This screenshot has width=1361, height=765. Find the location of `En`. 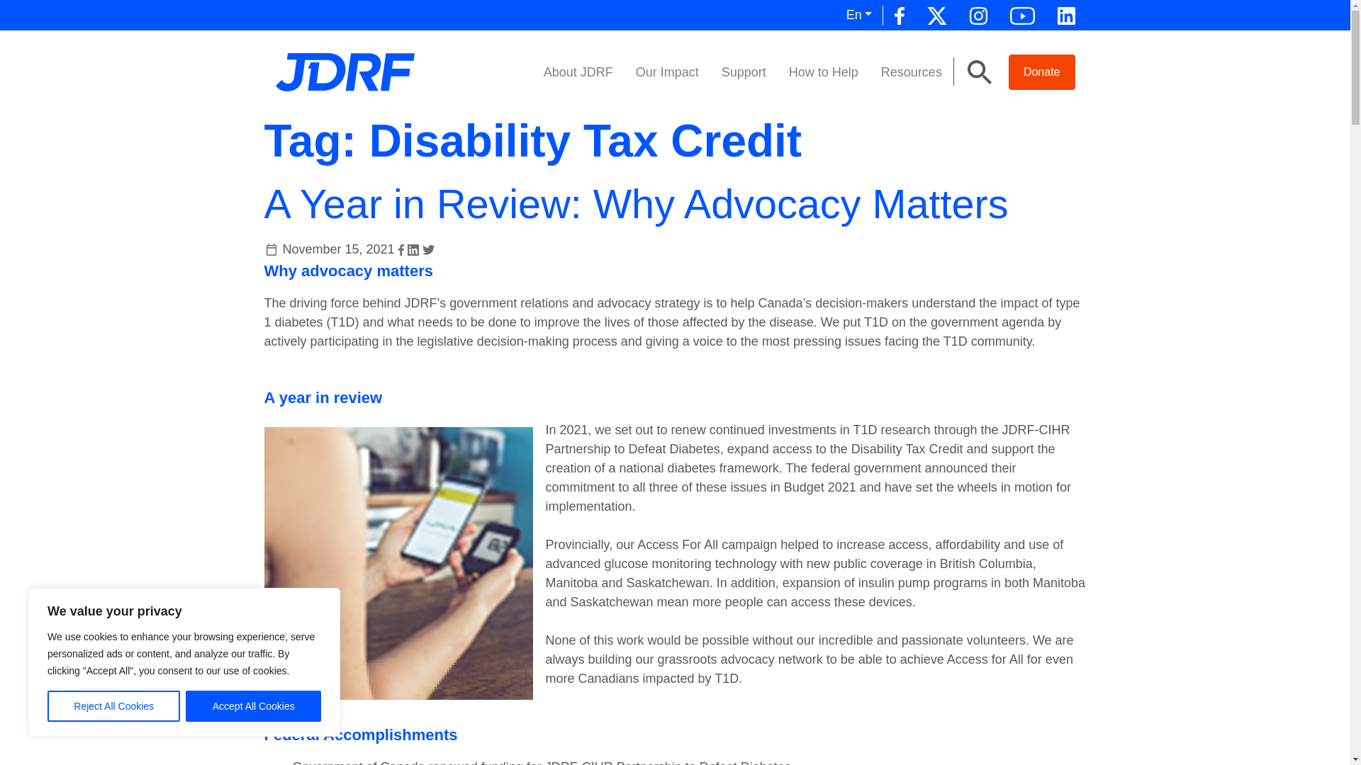

En is located at coordinates (859, 16).